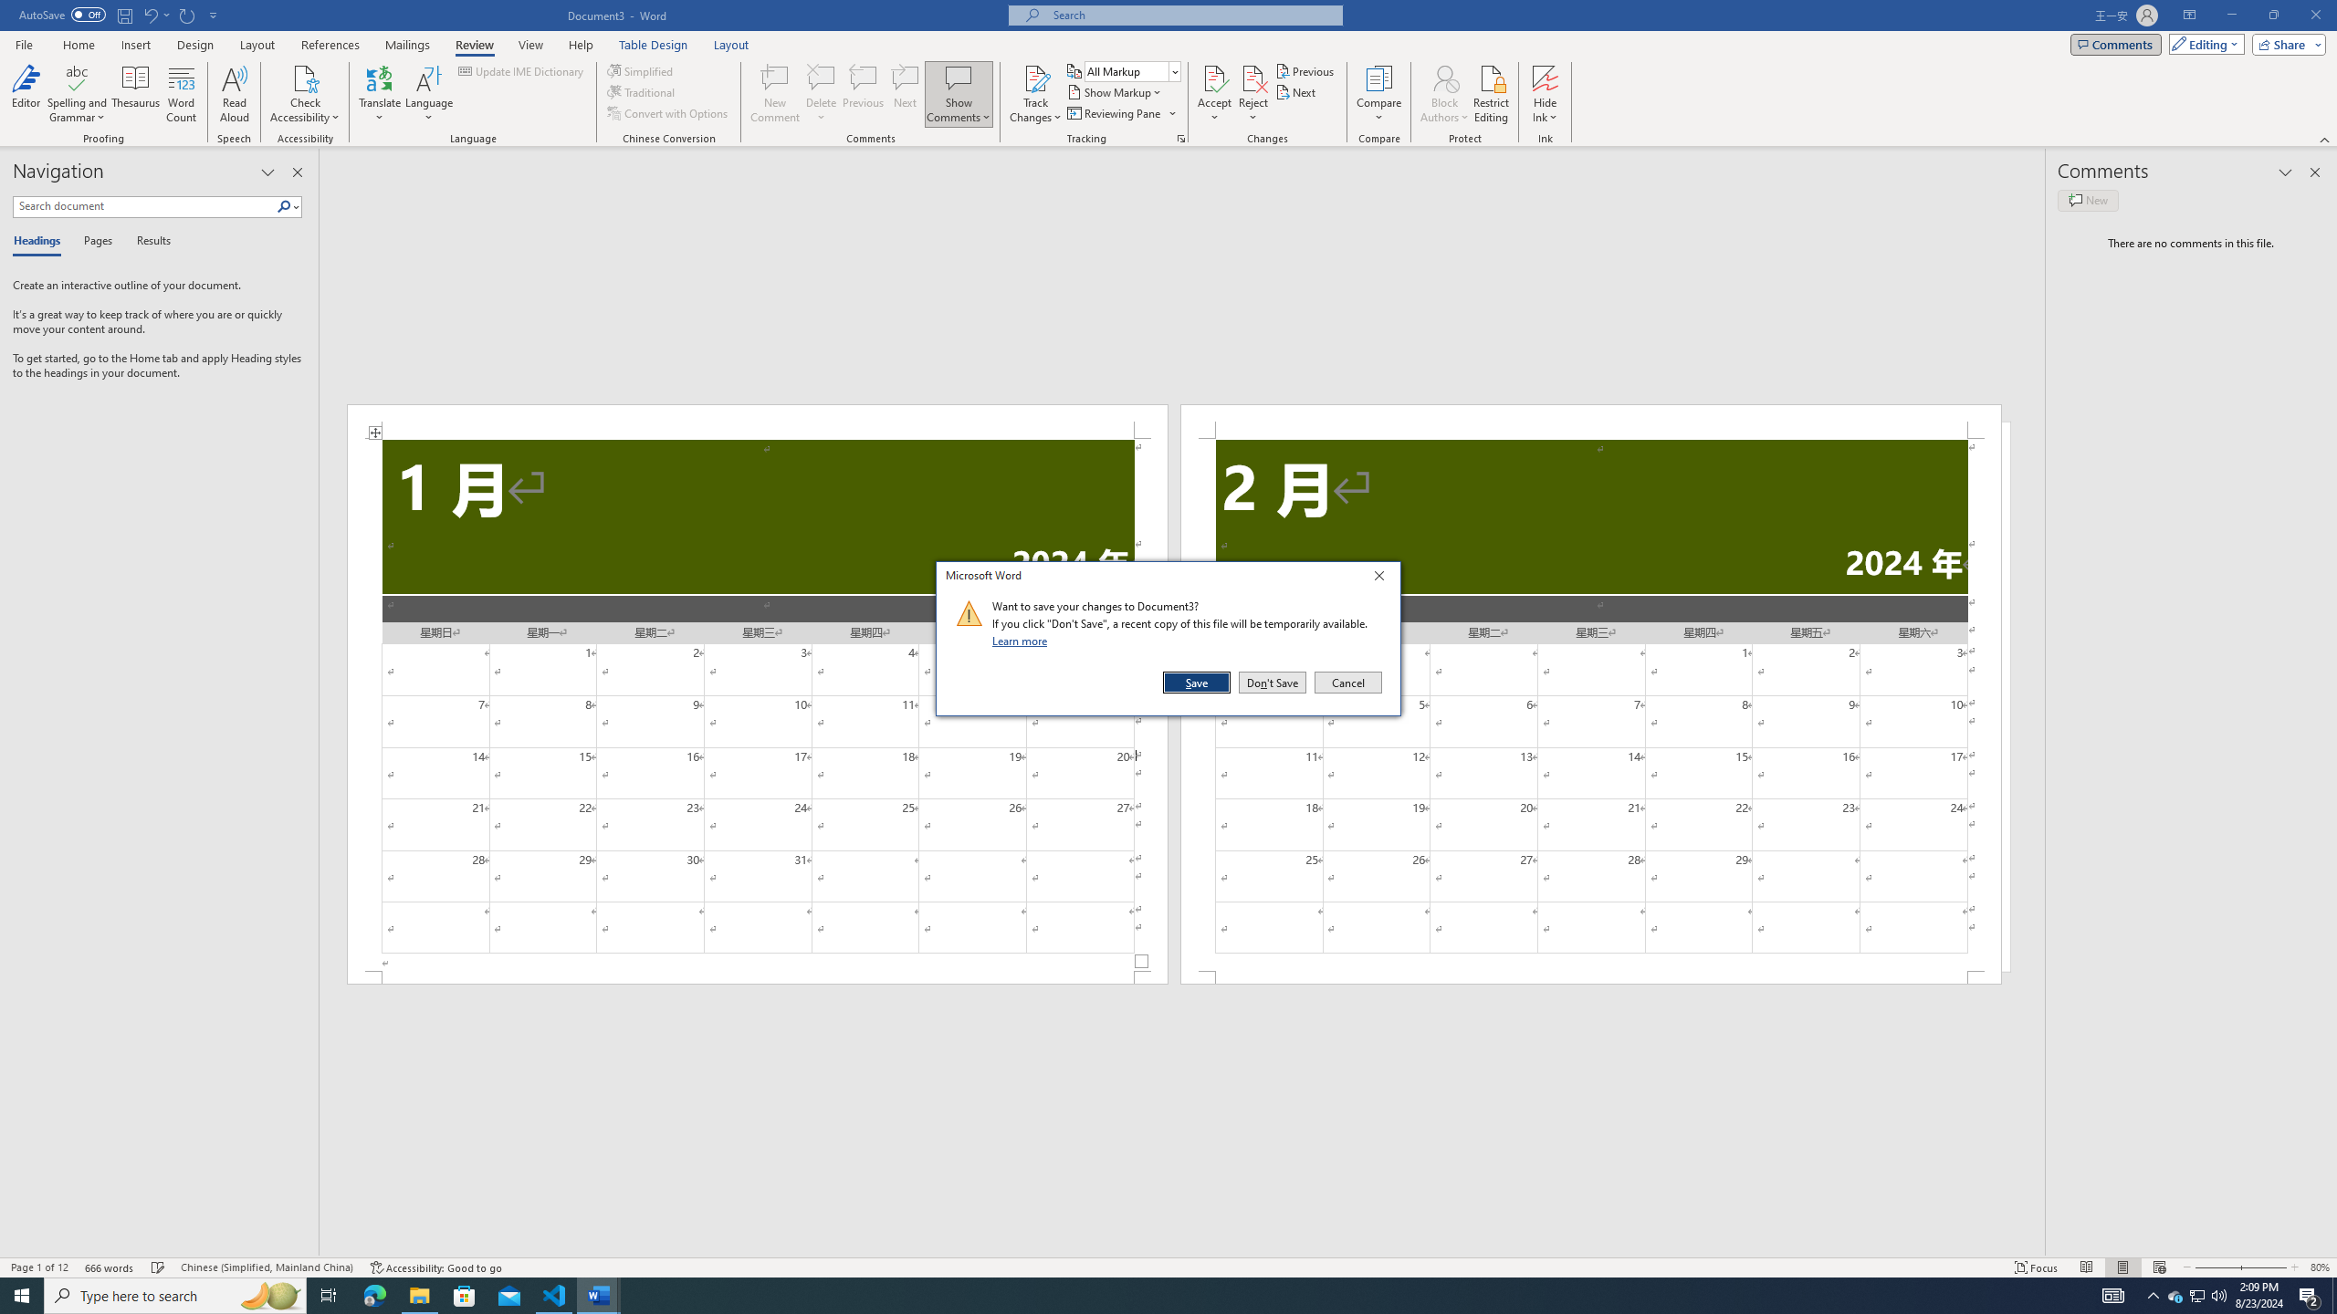 The width and height of the screenshot is (2337, 1314). I want to click on Restrict Editing, so click(1492, 94).